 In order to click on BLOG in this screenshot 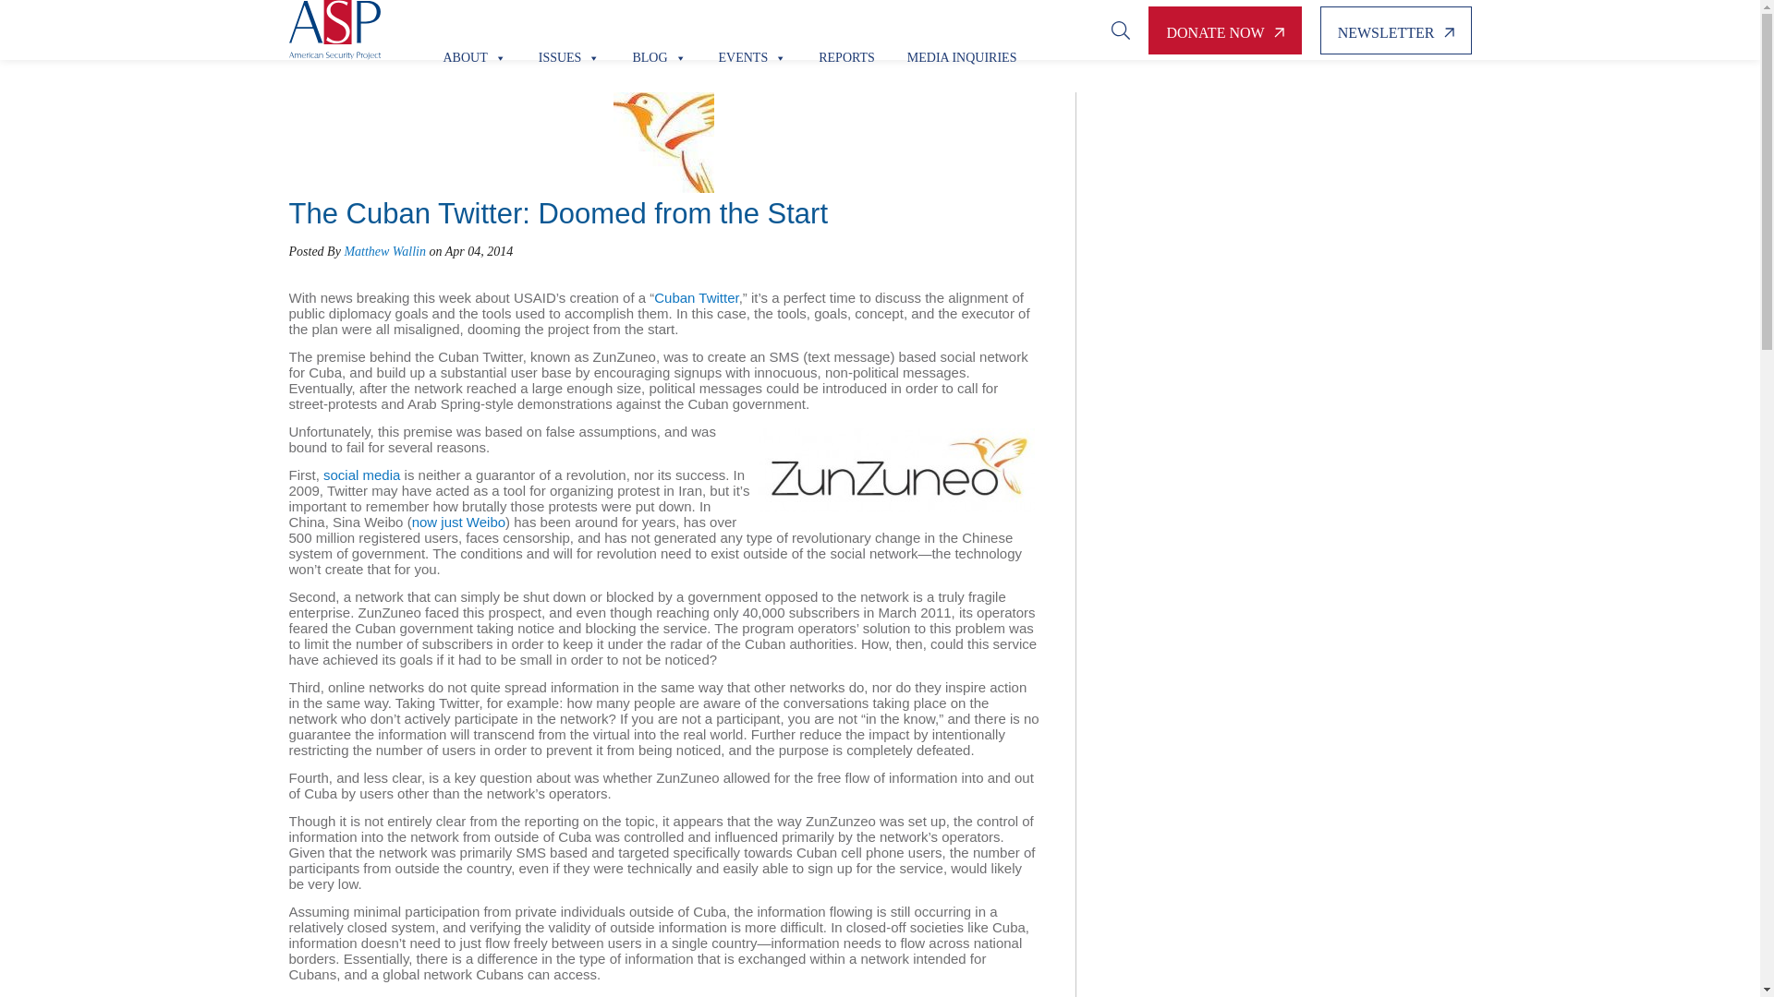, I will do `click(658, 30)`.